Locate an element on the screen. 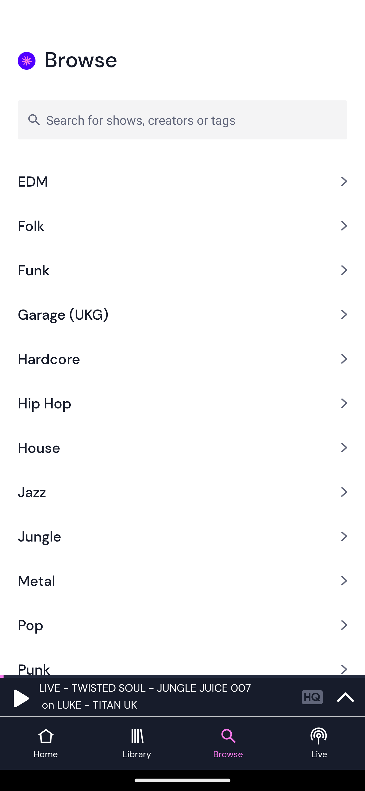  Jungle is located at coordinates (182, 536).